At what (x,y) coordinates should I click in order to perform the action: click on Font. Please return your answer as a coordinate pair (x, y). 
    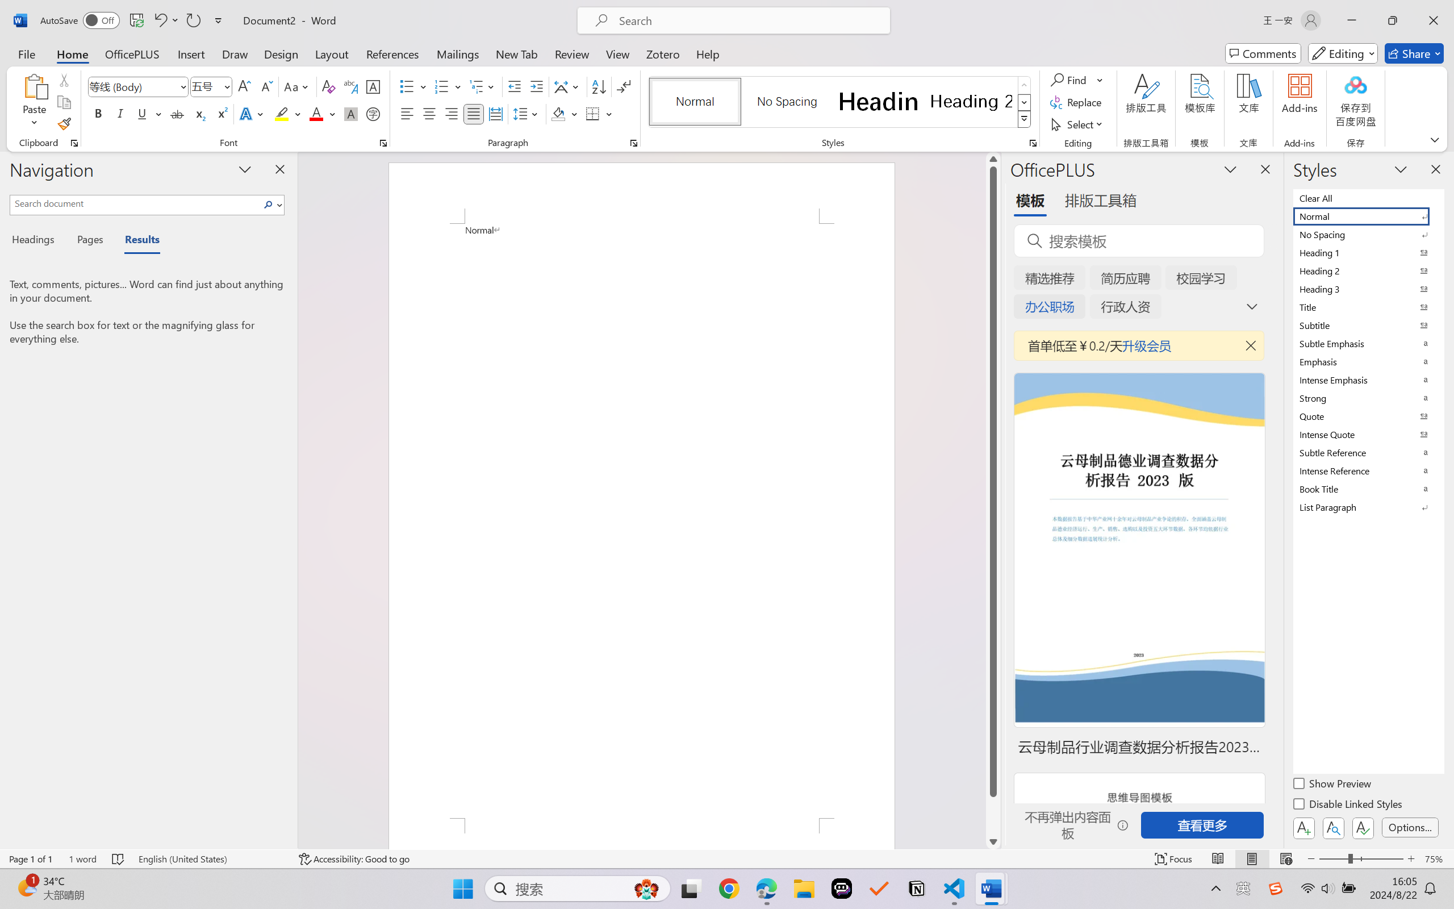
    Looking at the image, I should click on (139, 86).